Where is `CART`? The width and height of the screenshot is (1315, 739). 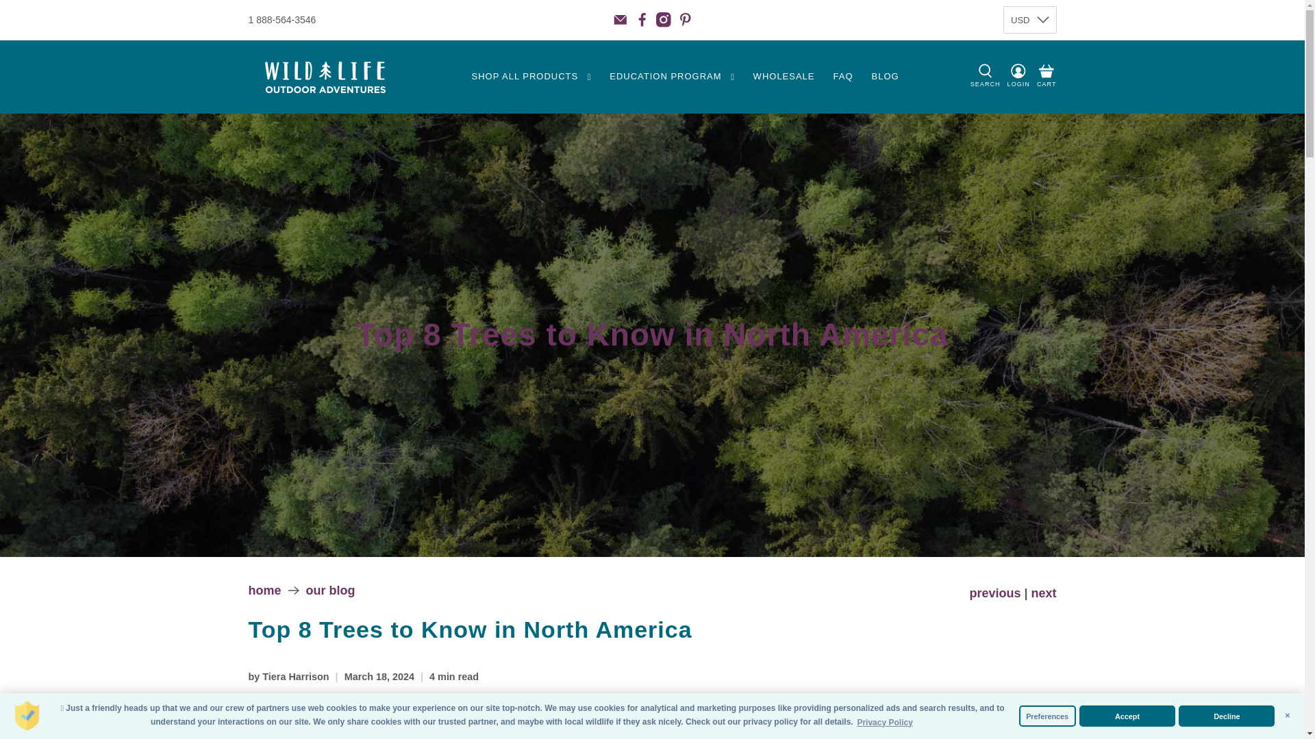 CART is located at coordinates (1047, 76).